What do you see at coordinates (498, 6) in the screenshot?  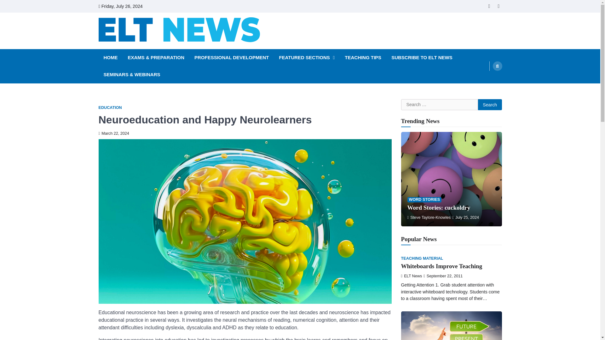 I see `Instagram` at bounding box center [498, 6].